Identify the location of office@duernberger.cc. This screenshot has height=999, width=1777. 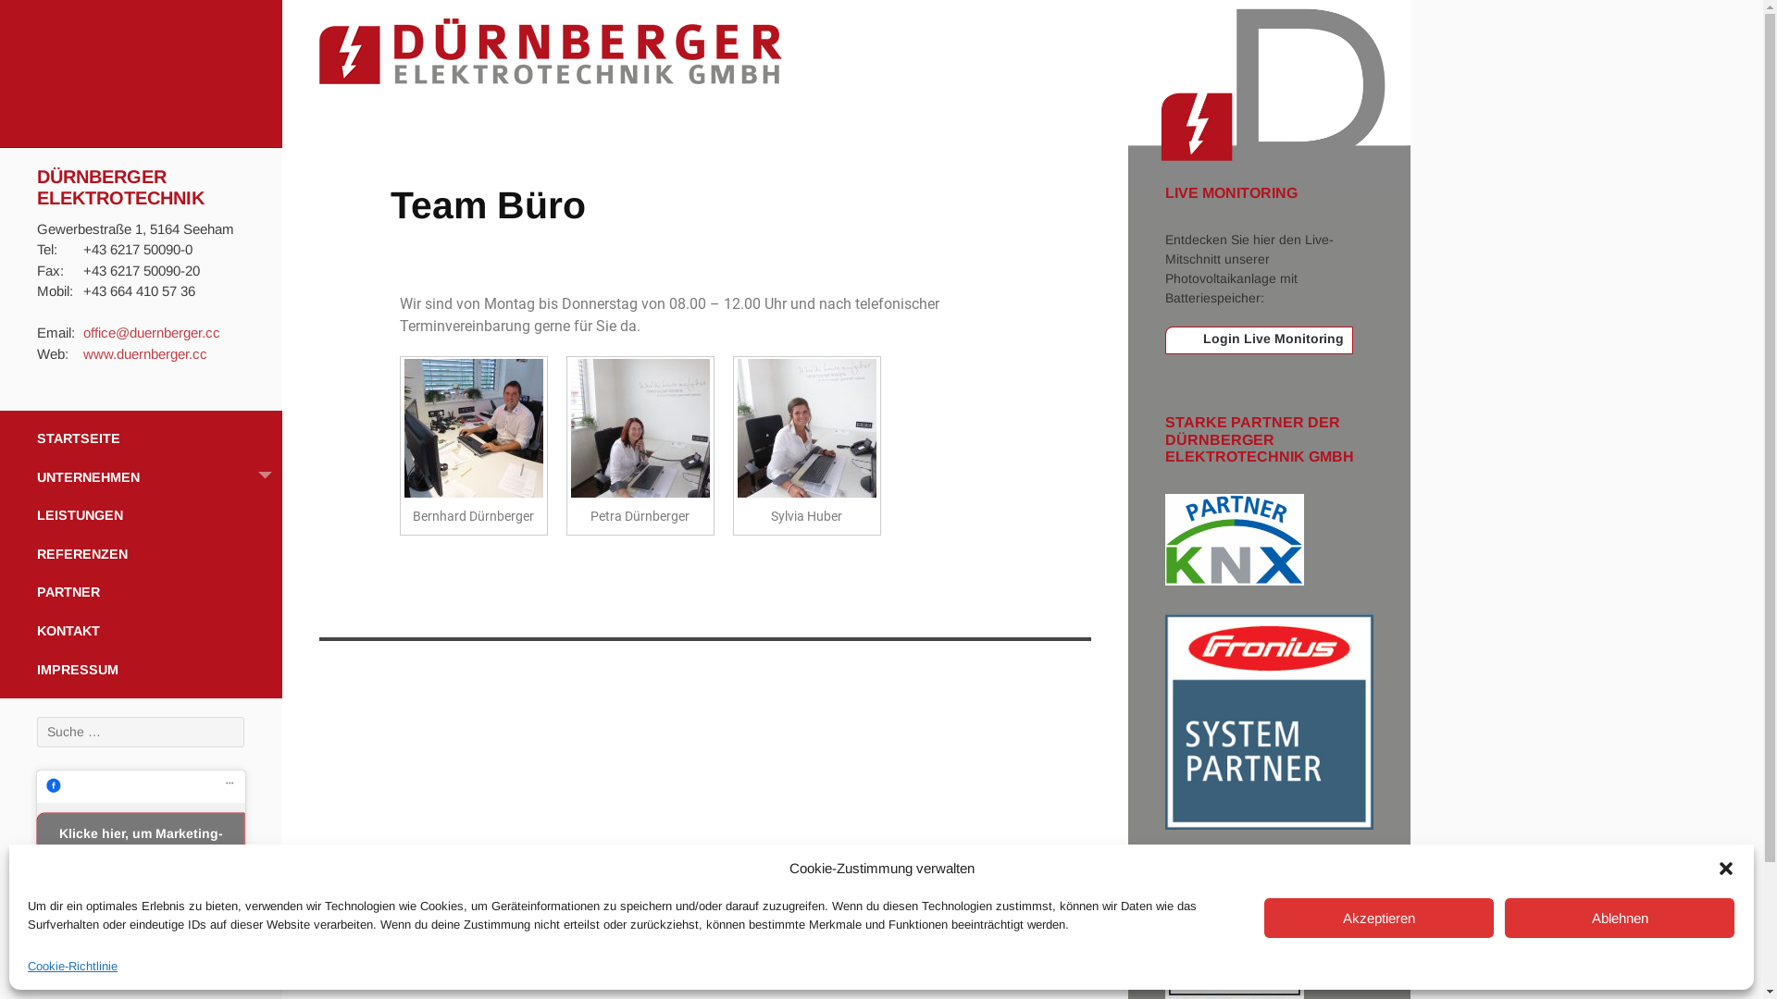
(152, 333).